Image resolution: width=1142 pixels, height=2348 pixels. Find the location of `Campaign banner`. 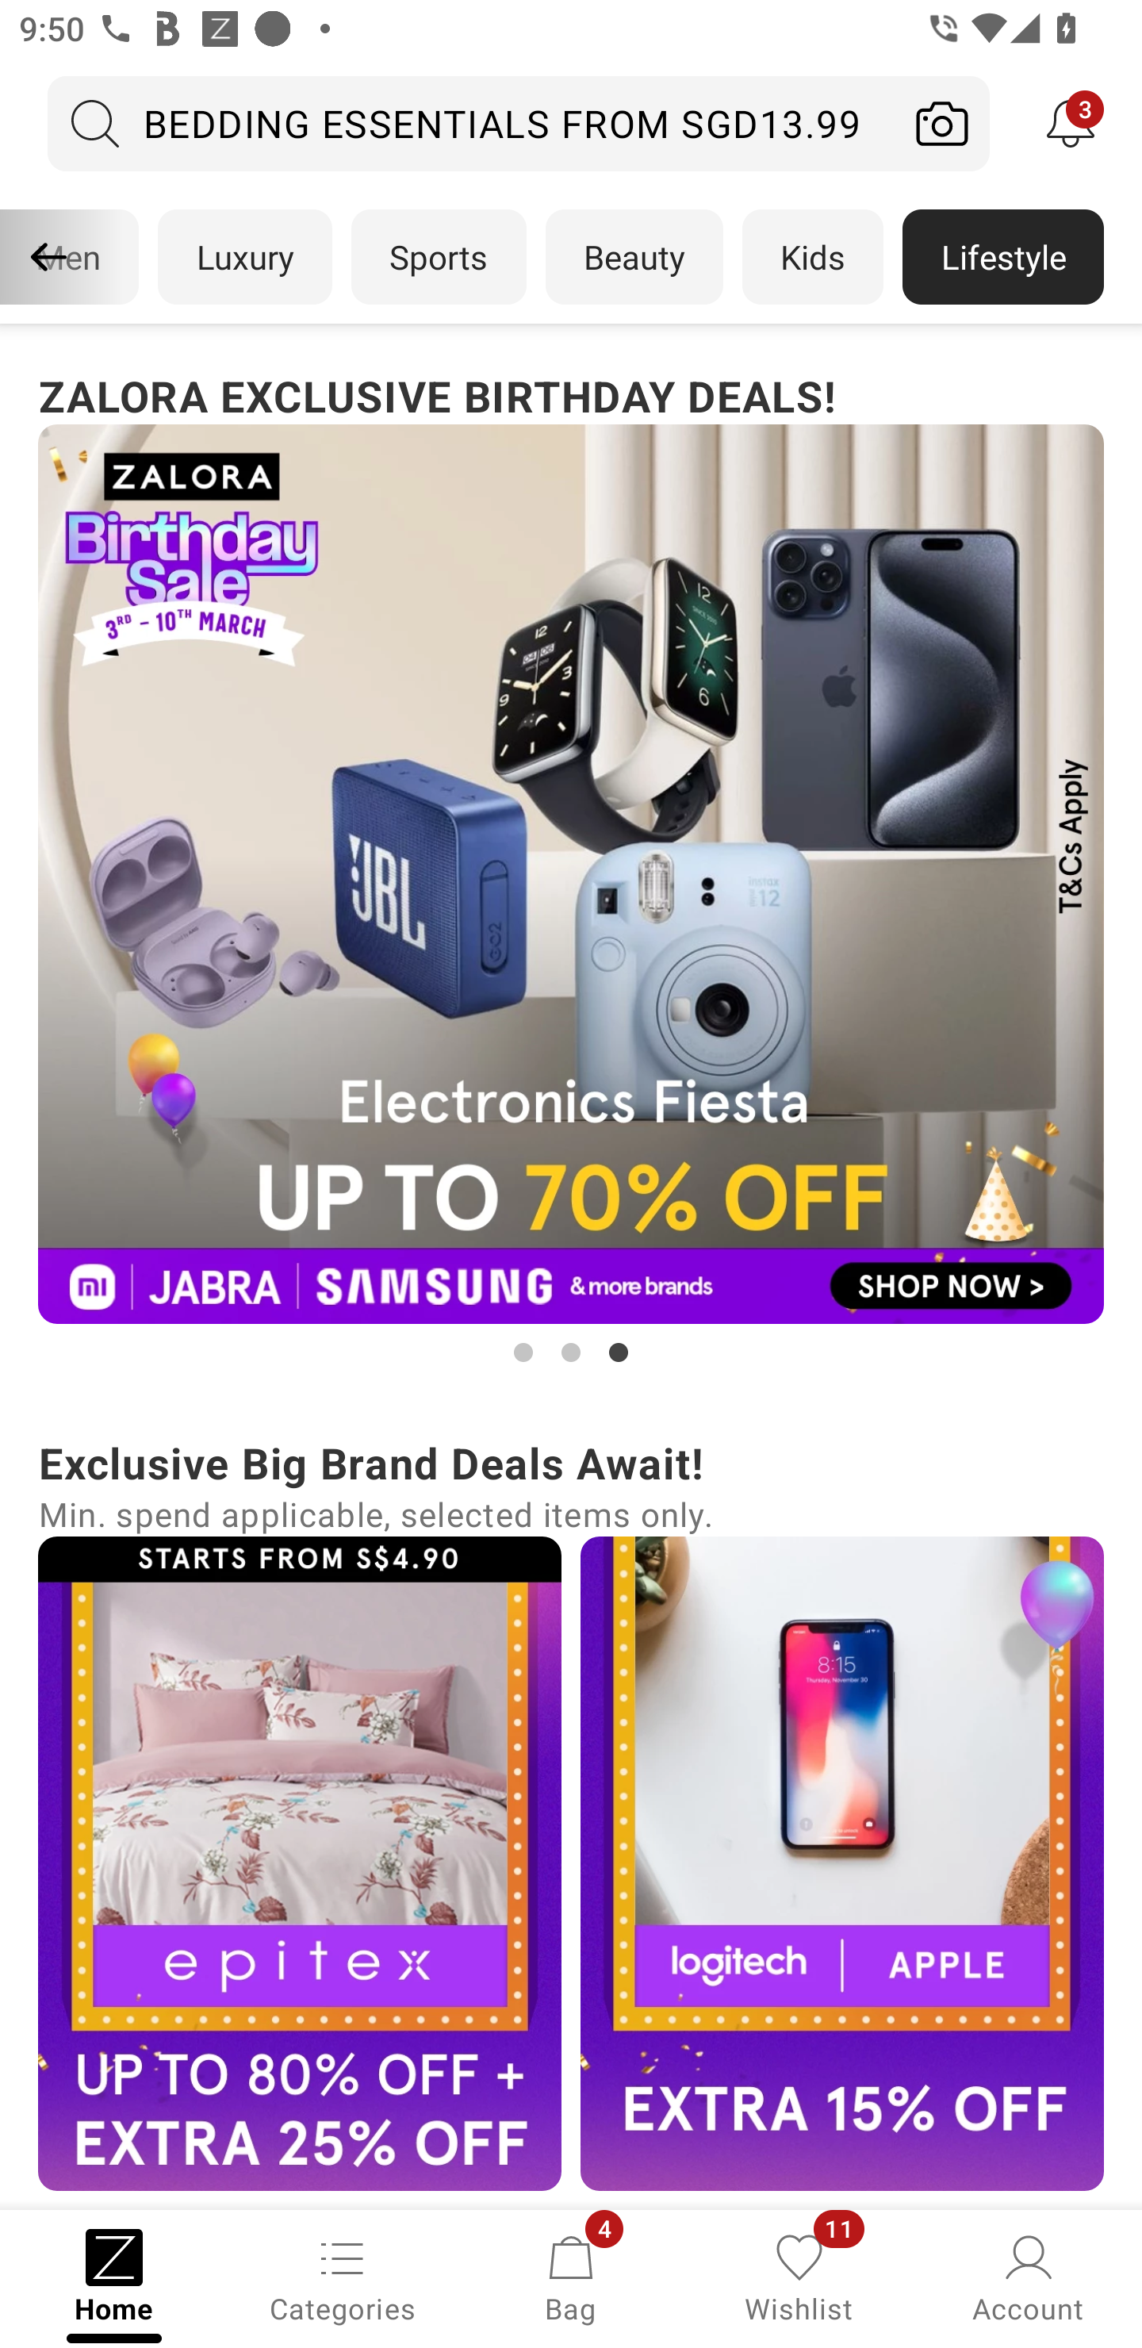

Campaign banner is located at coordinates (300, 1863).